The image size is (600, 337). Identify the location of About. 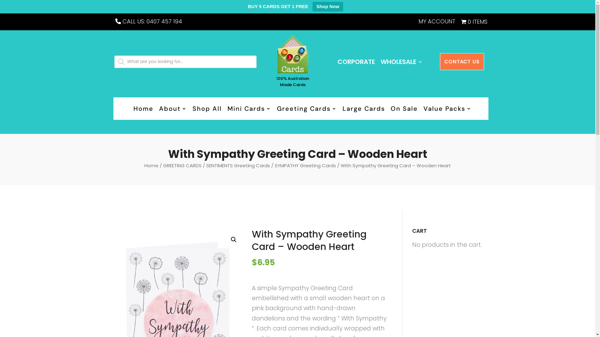
(171, 110).